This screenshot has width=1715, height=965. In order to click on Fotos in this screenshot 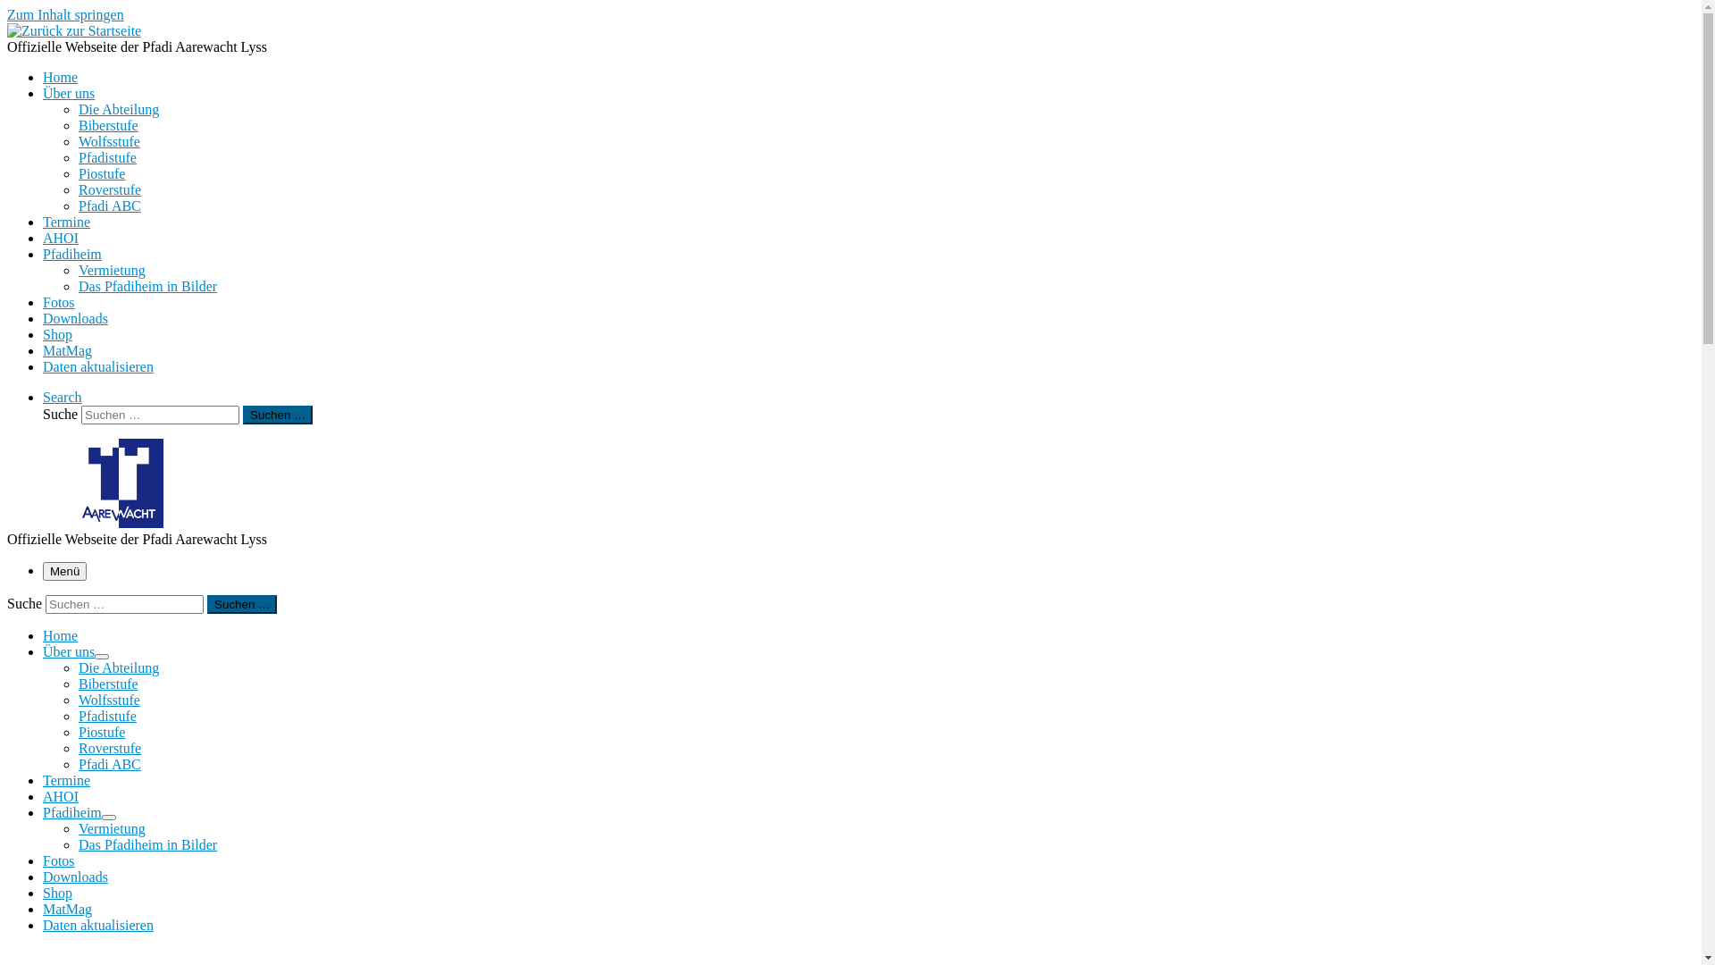, I will do `click(59, 302)`.